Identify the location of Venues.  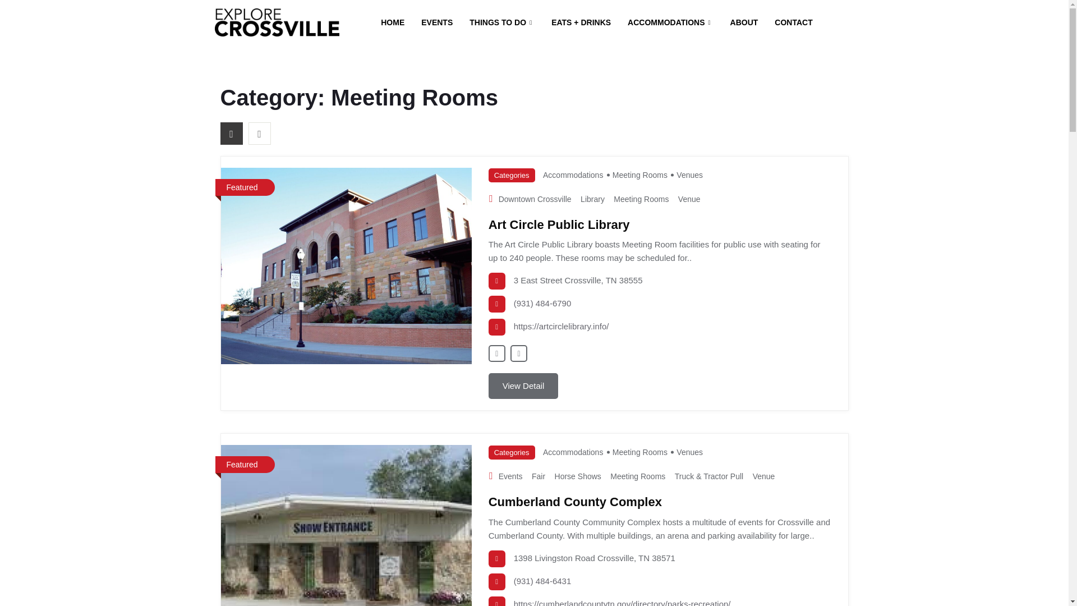
(689, 175).